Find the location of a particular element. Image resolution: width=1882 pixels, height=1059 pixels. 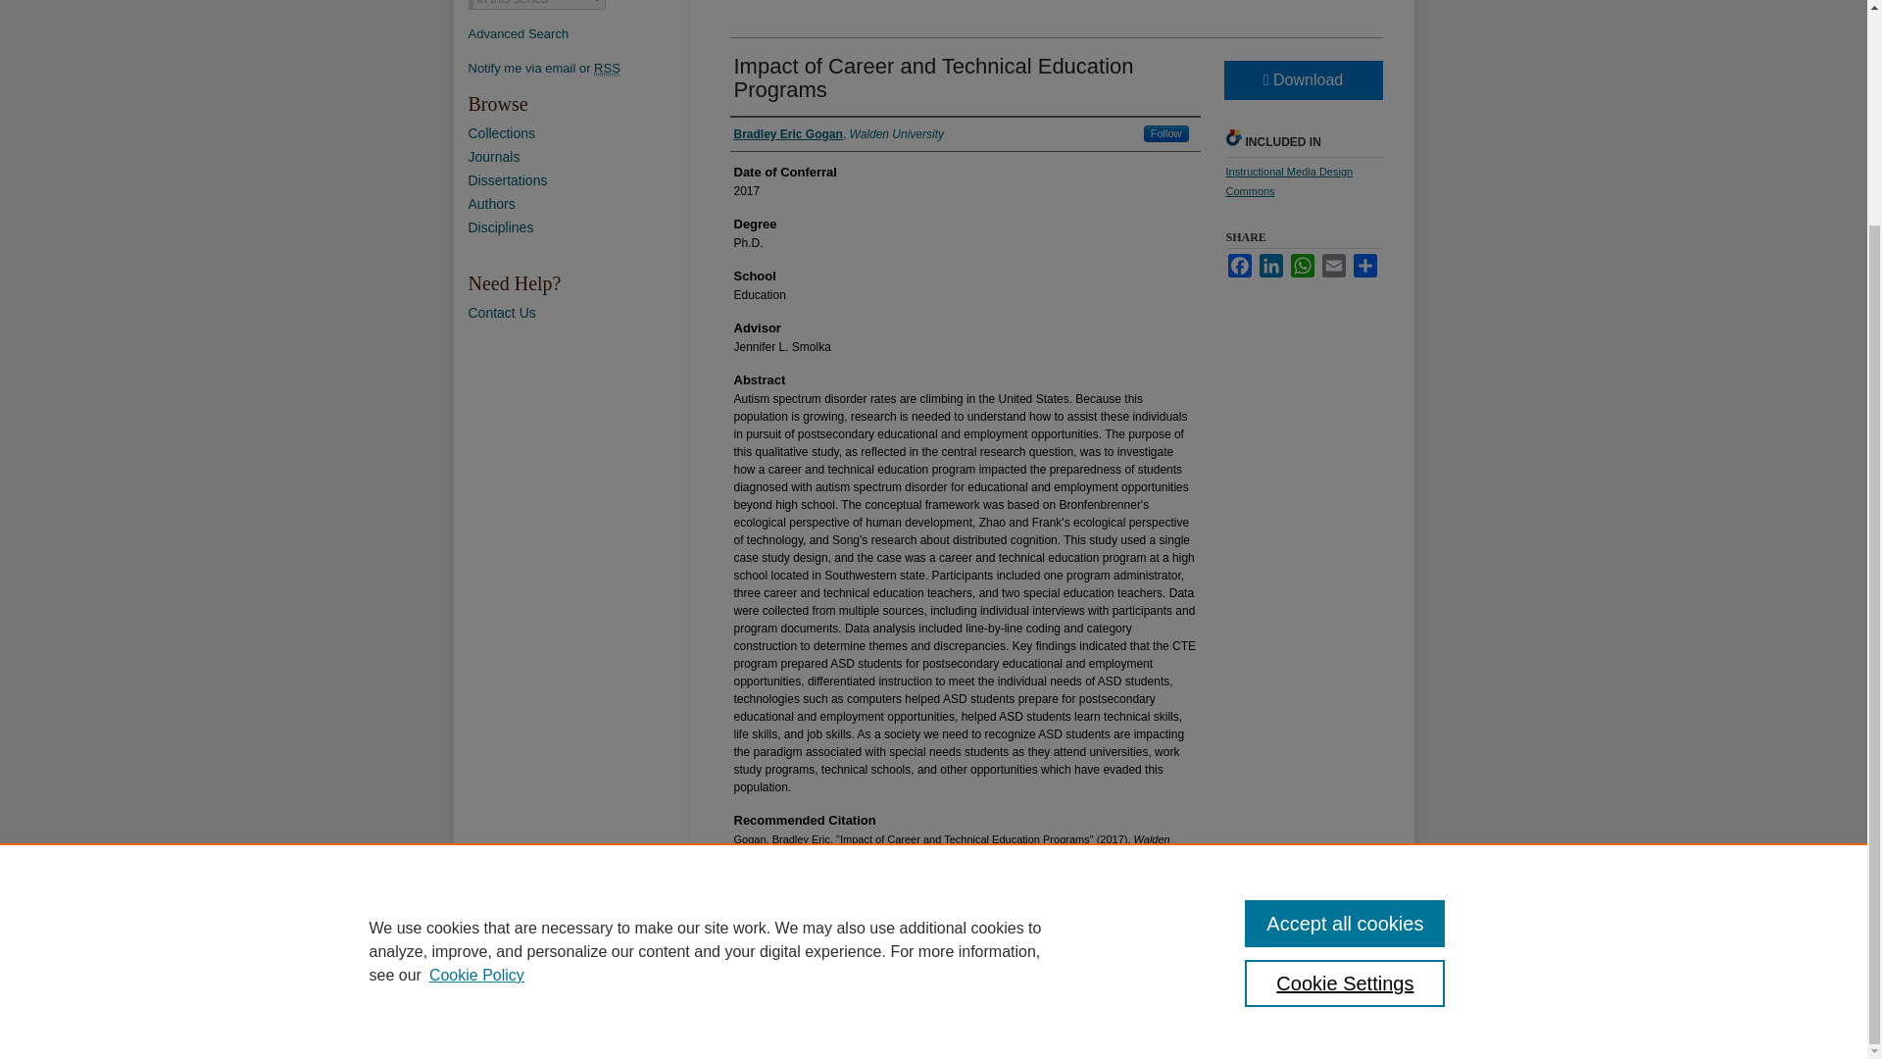

Email or RSS Notifications is located at coordinates (578, 67).